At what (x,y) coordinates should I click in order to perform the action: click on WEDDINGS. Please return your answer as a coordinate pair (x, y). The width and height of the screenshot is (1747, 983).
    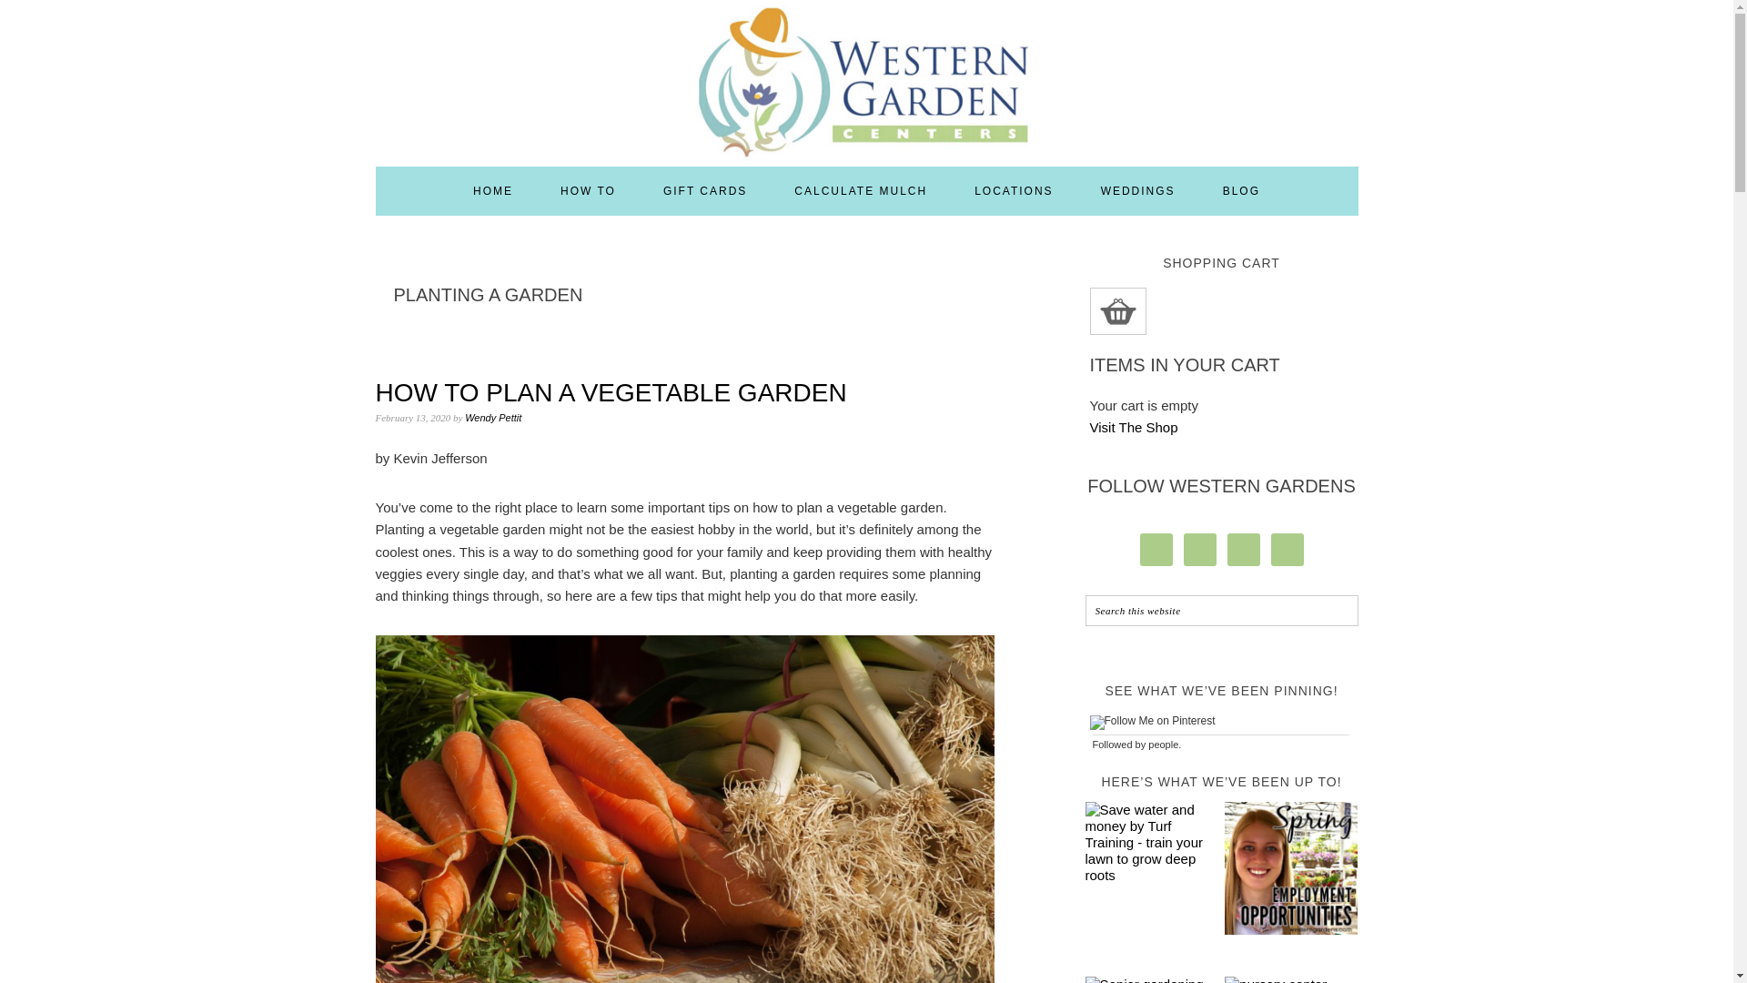
    Looking at the image, I should click on (1137, 190).